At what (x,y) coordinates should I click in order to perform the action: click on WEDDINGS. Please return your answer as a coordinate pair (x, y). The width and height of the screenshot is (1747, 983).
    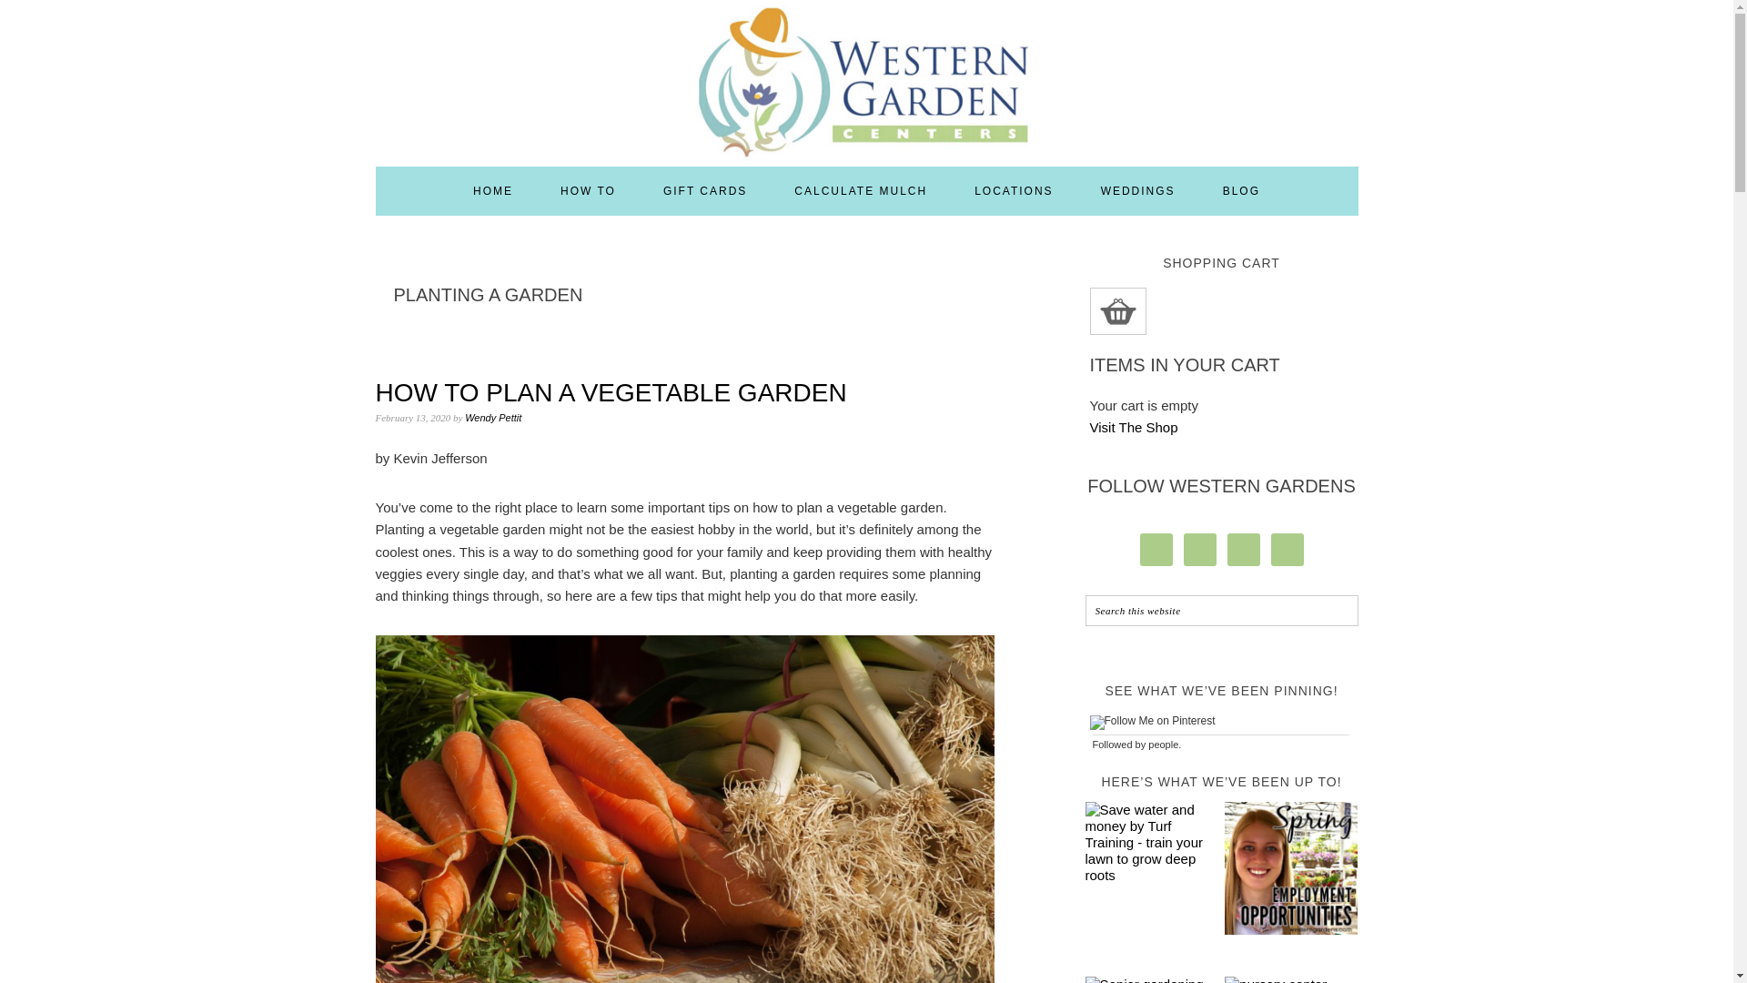
    Looking at the image, I should click on (1137, 190).